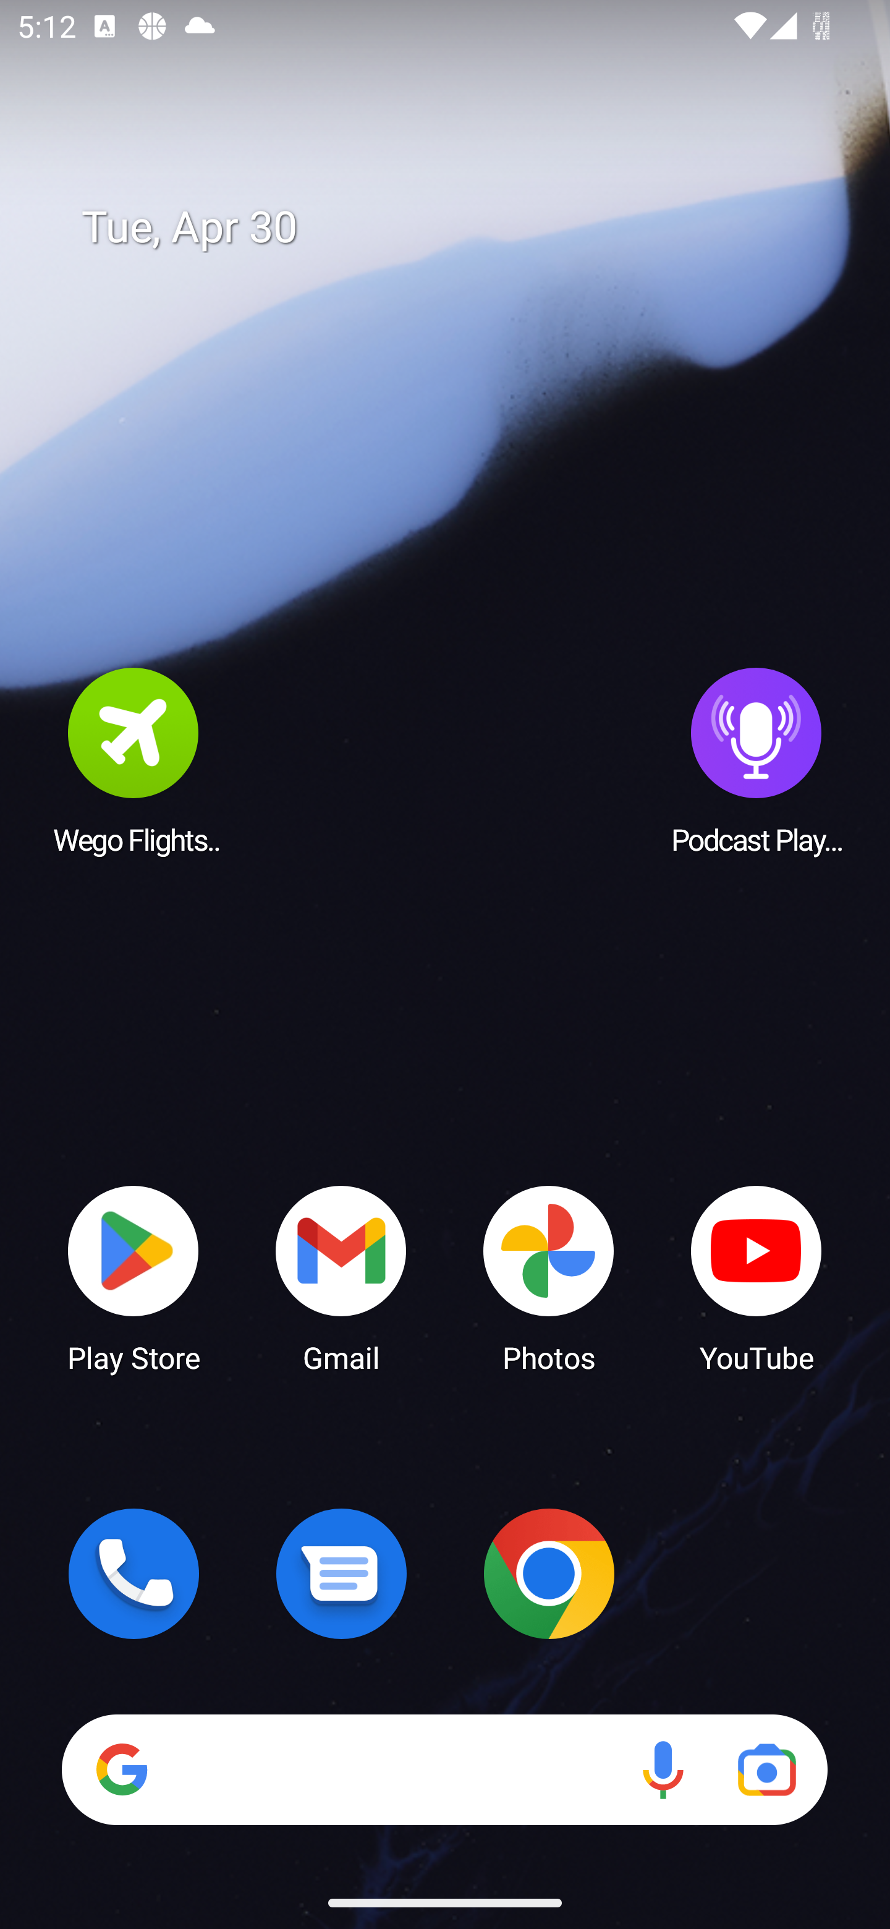  Describe the element at coordinates (462, 228) in the screenshot. I see `Tue, Apr 30` at that location.